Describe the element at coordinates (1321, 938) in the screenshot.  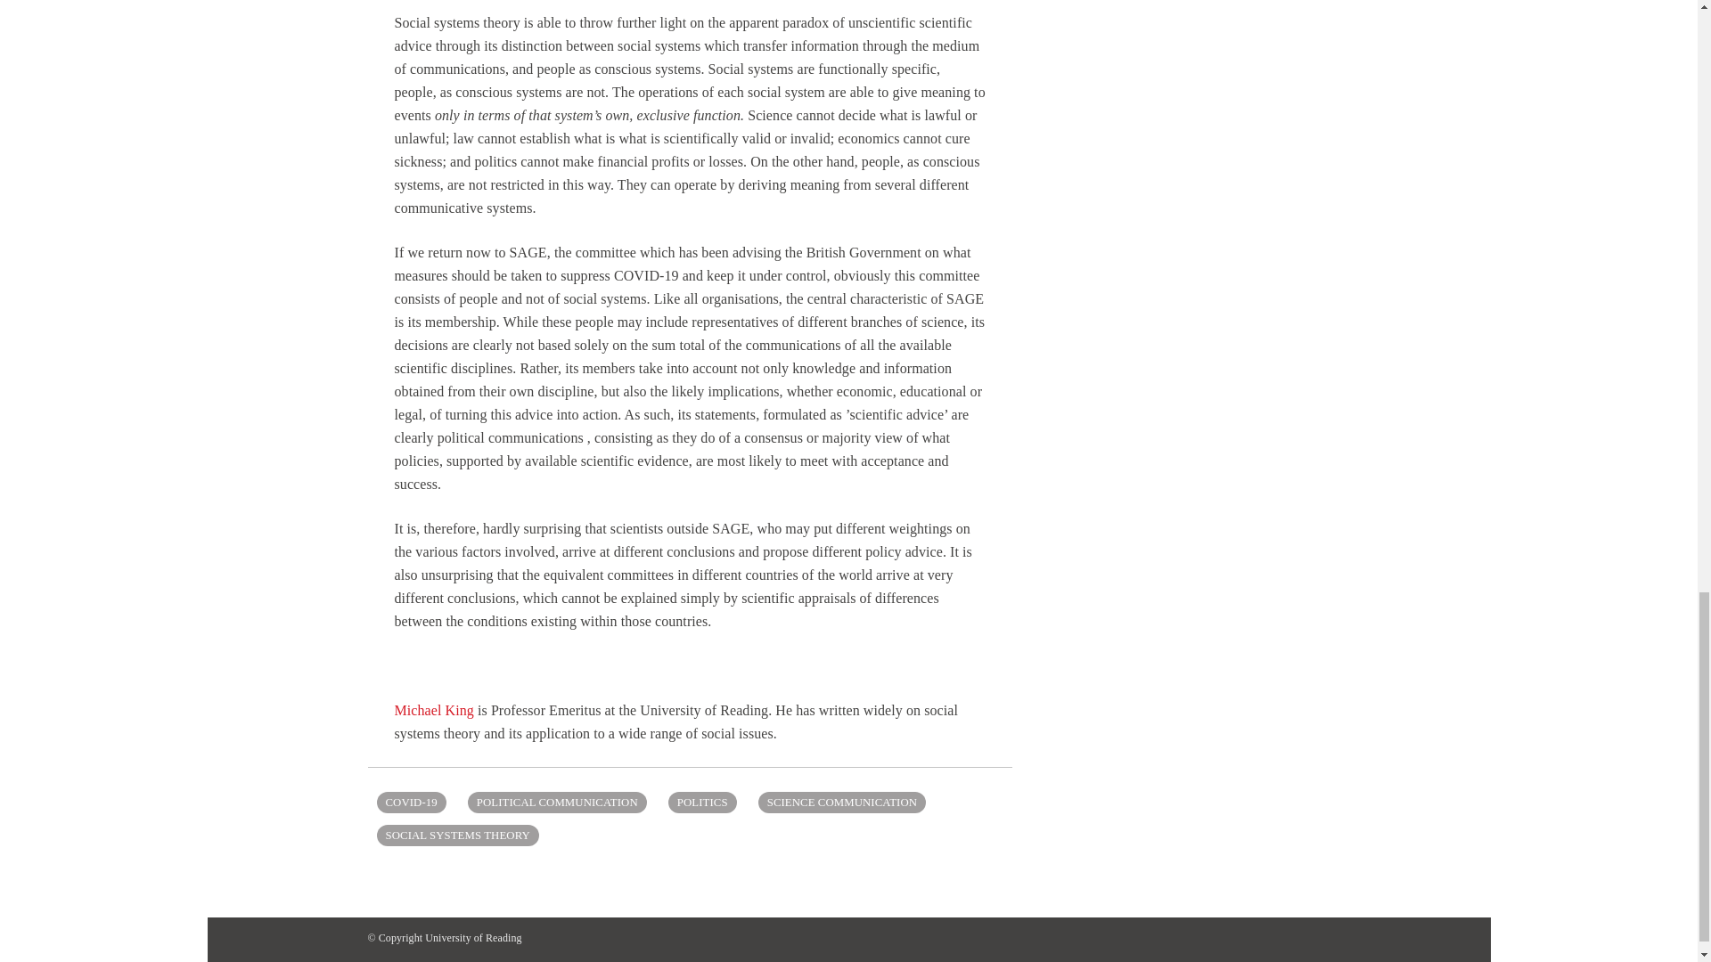
I see `Twitter opens up in new browser window` at that location.